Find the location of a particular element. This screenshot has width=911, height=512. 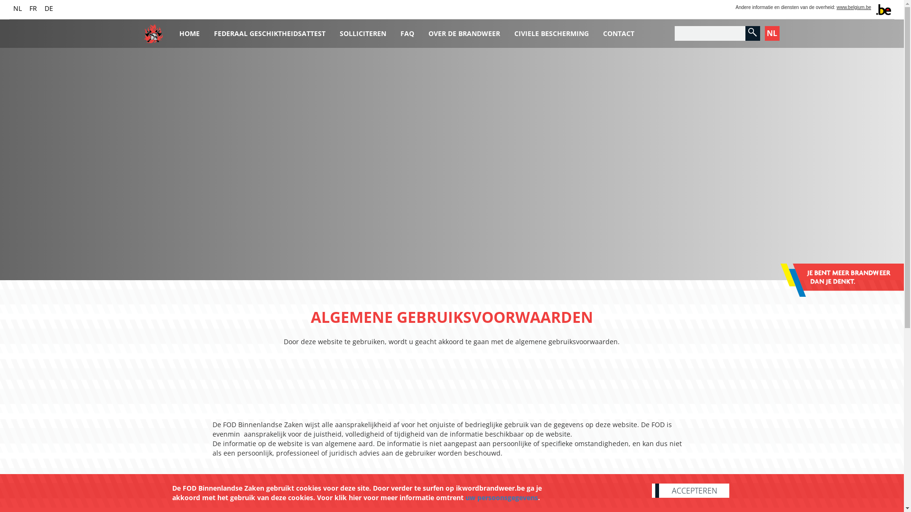

OVER DE BRANDWEER is located at coordinates (464, 30).